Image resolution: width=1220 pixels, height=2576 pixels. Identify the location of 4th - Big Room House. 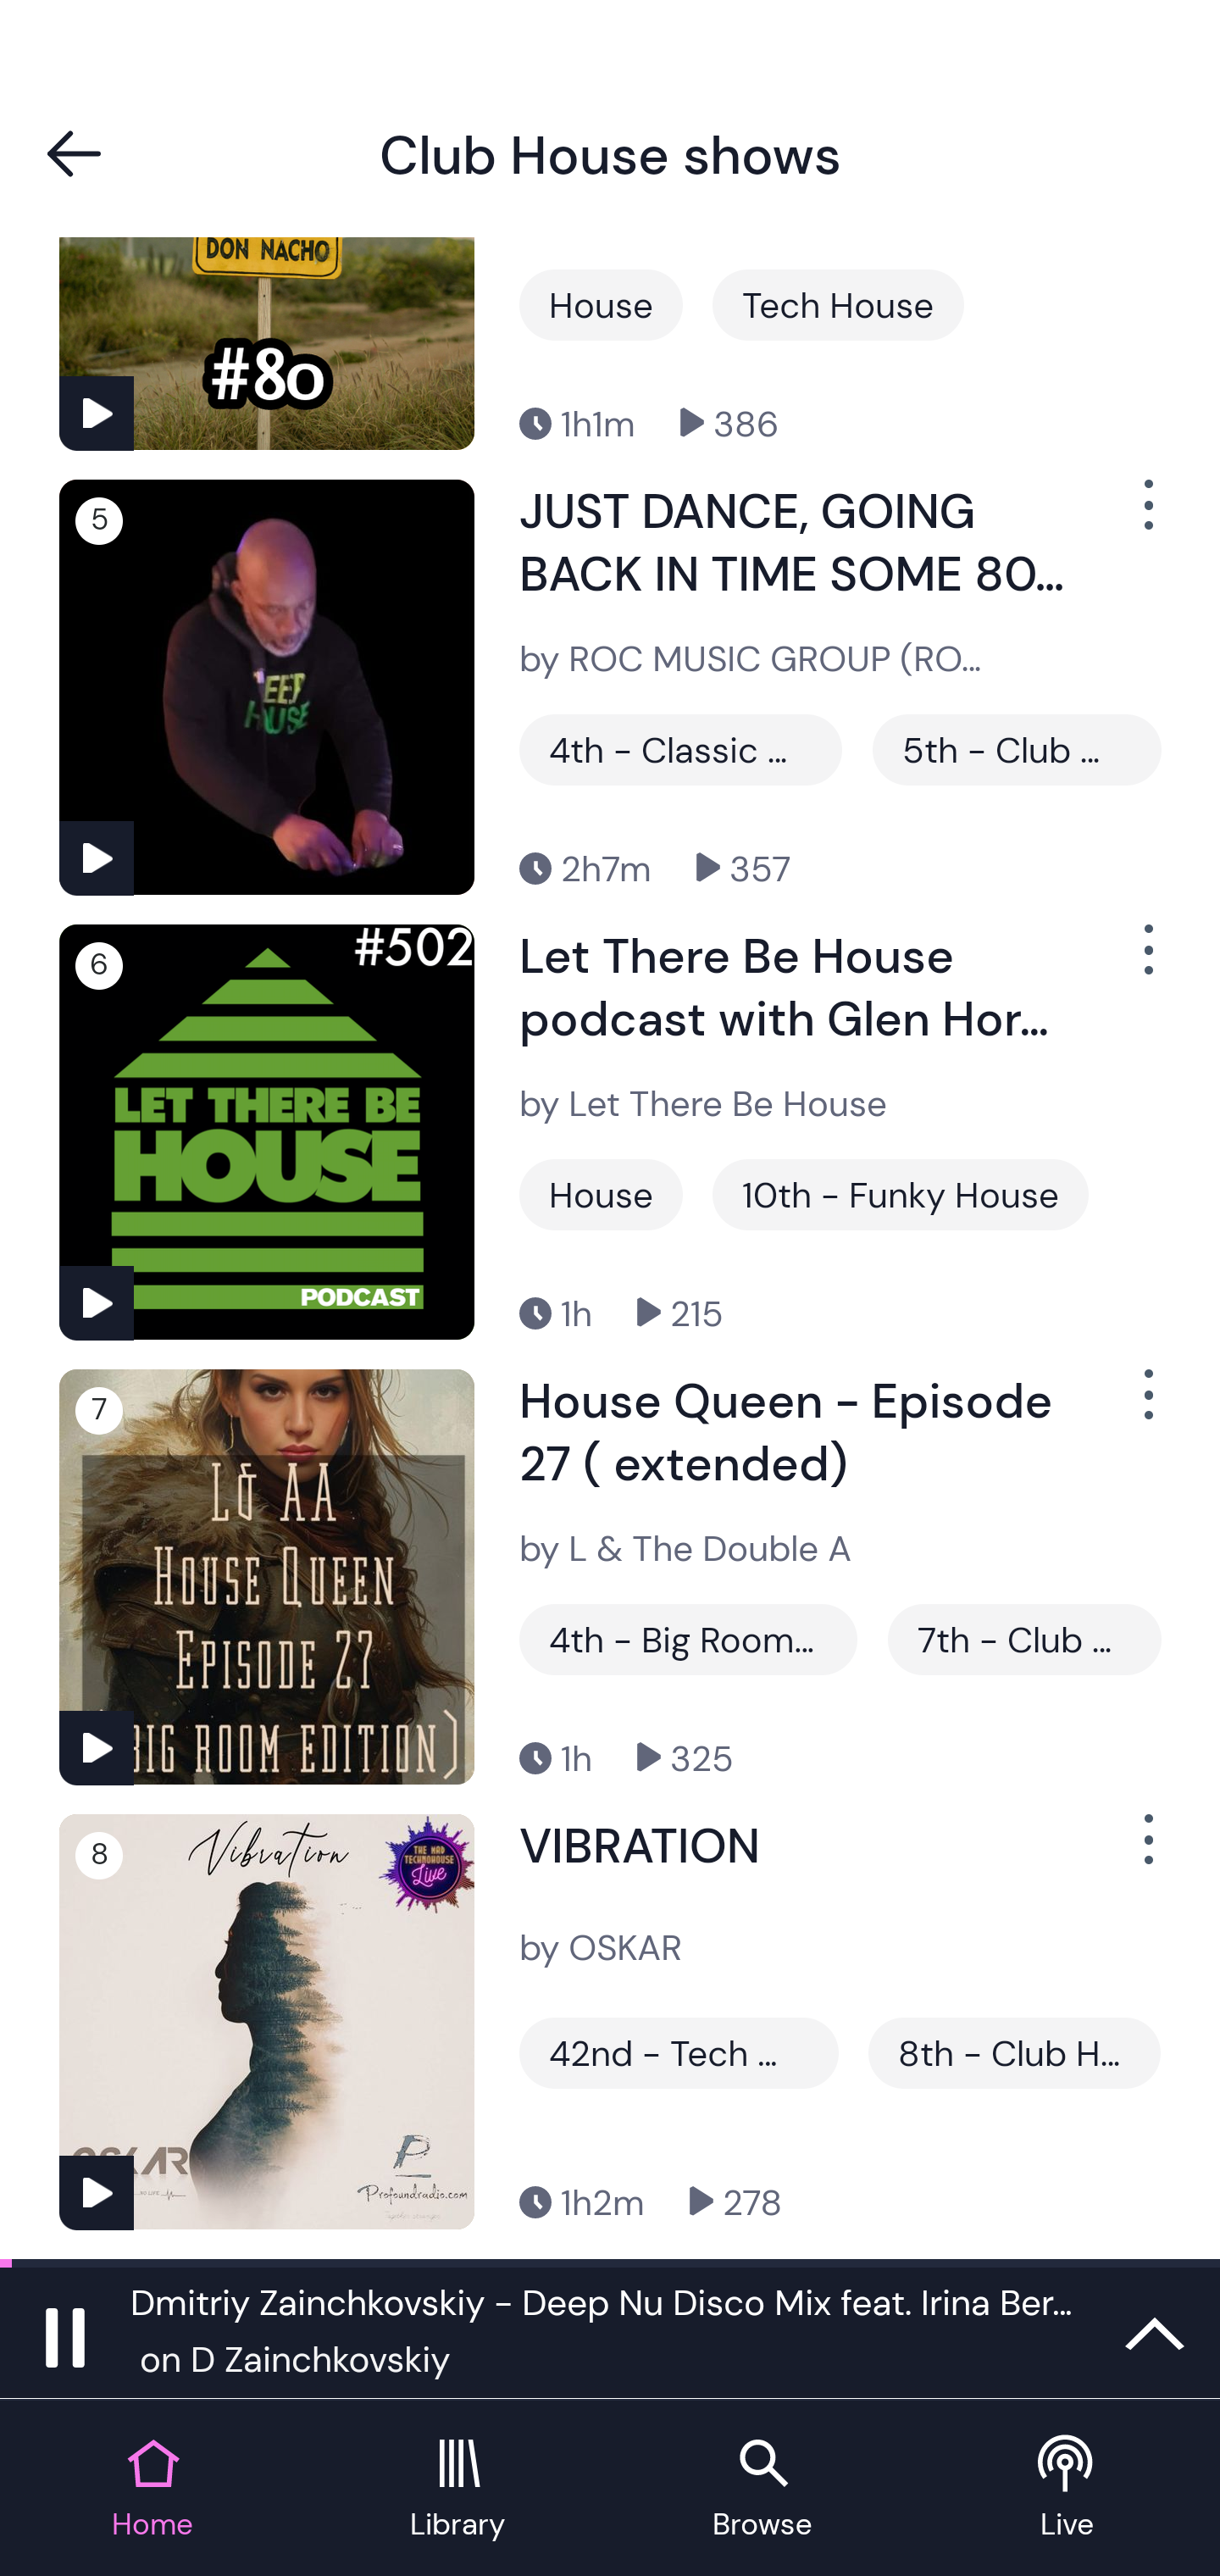
(688, 1639).